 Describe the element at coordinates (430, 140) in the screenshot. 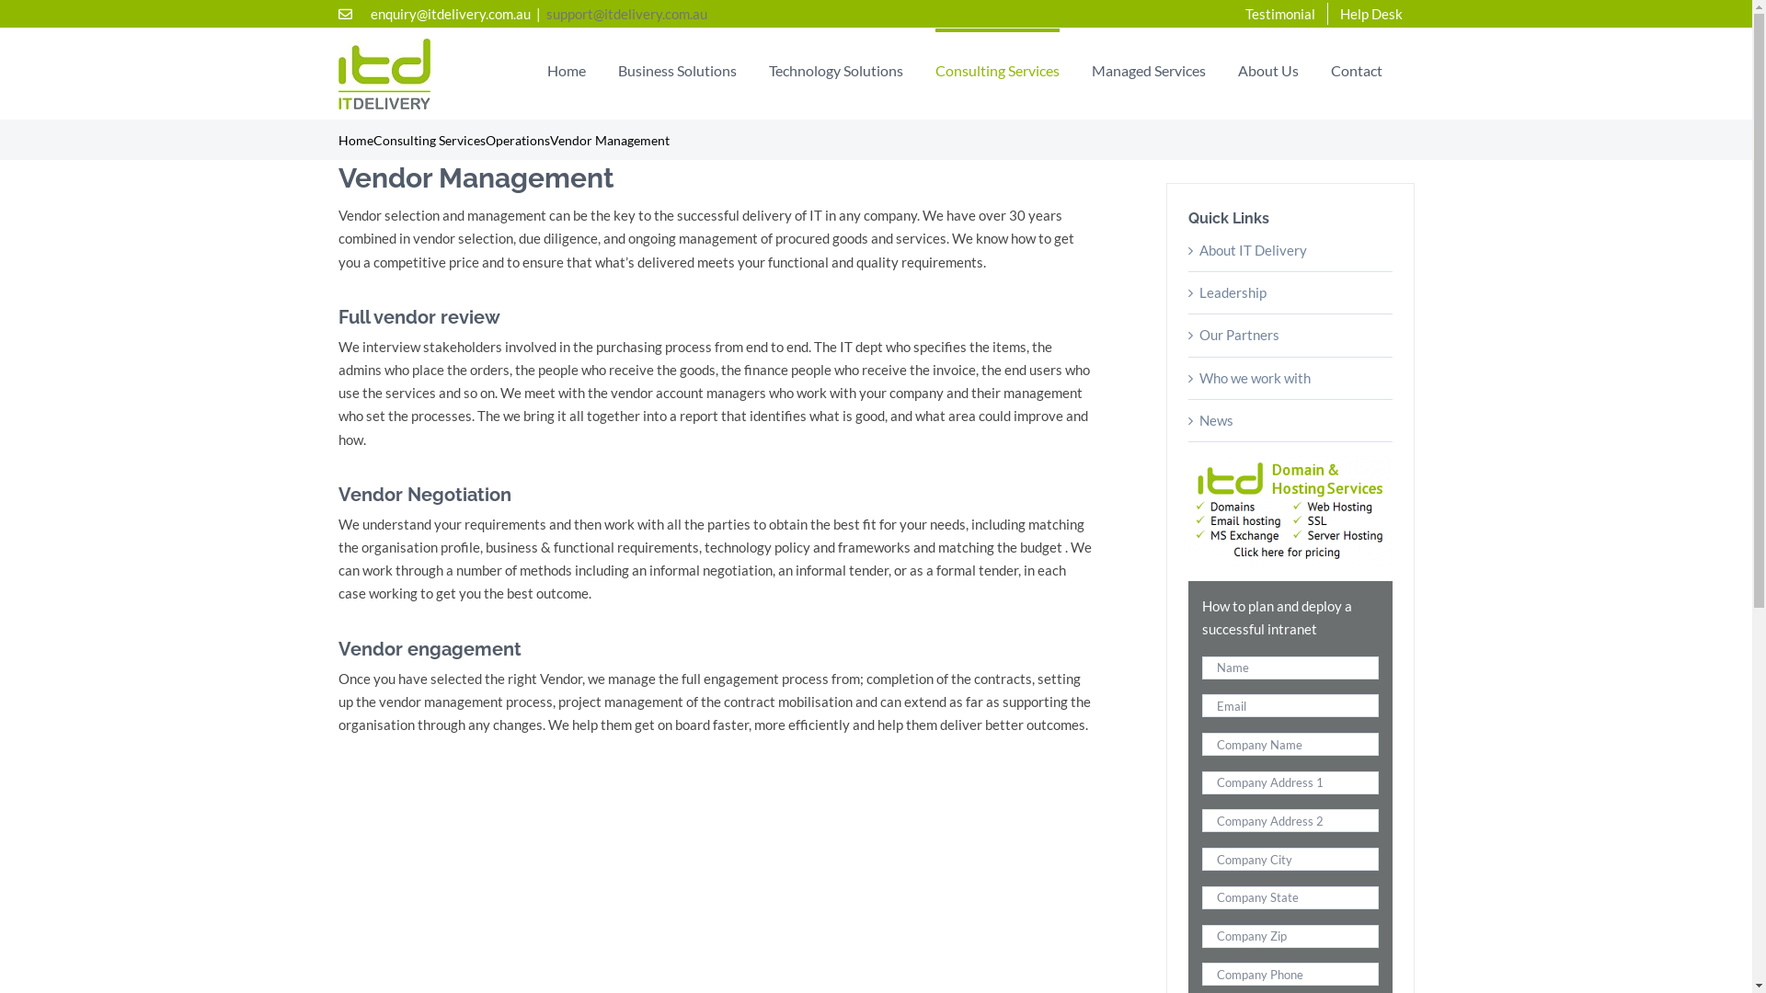

I see `Consulting Services` at that location.